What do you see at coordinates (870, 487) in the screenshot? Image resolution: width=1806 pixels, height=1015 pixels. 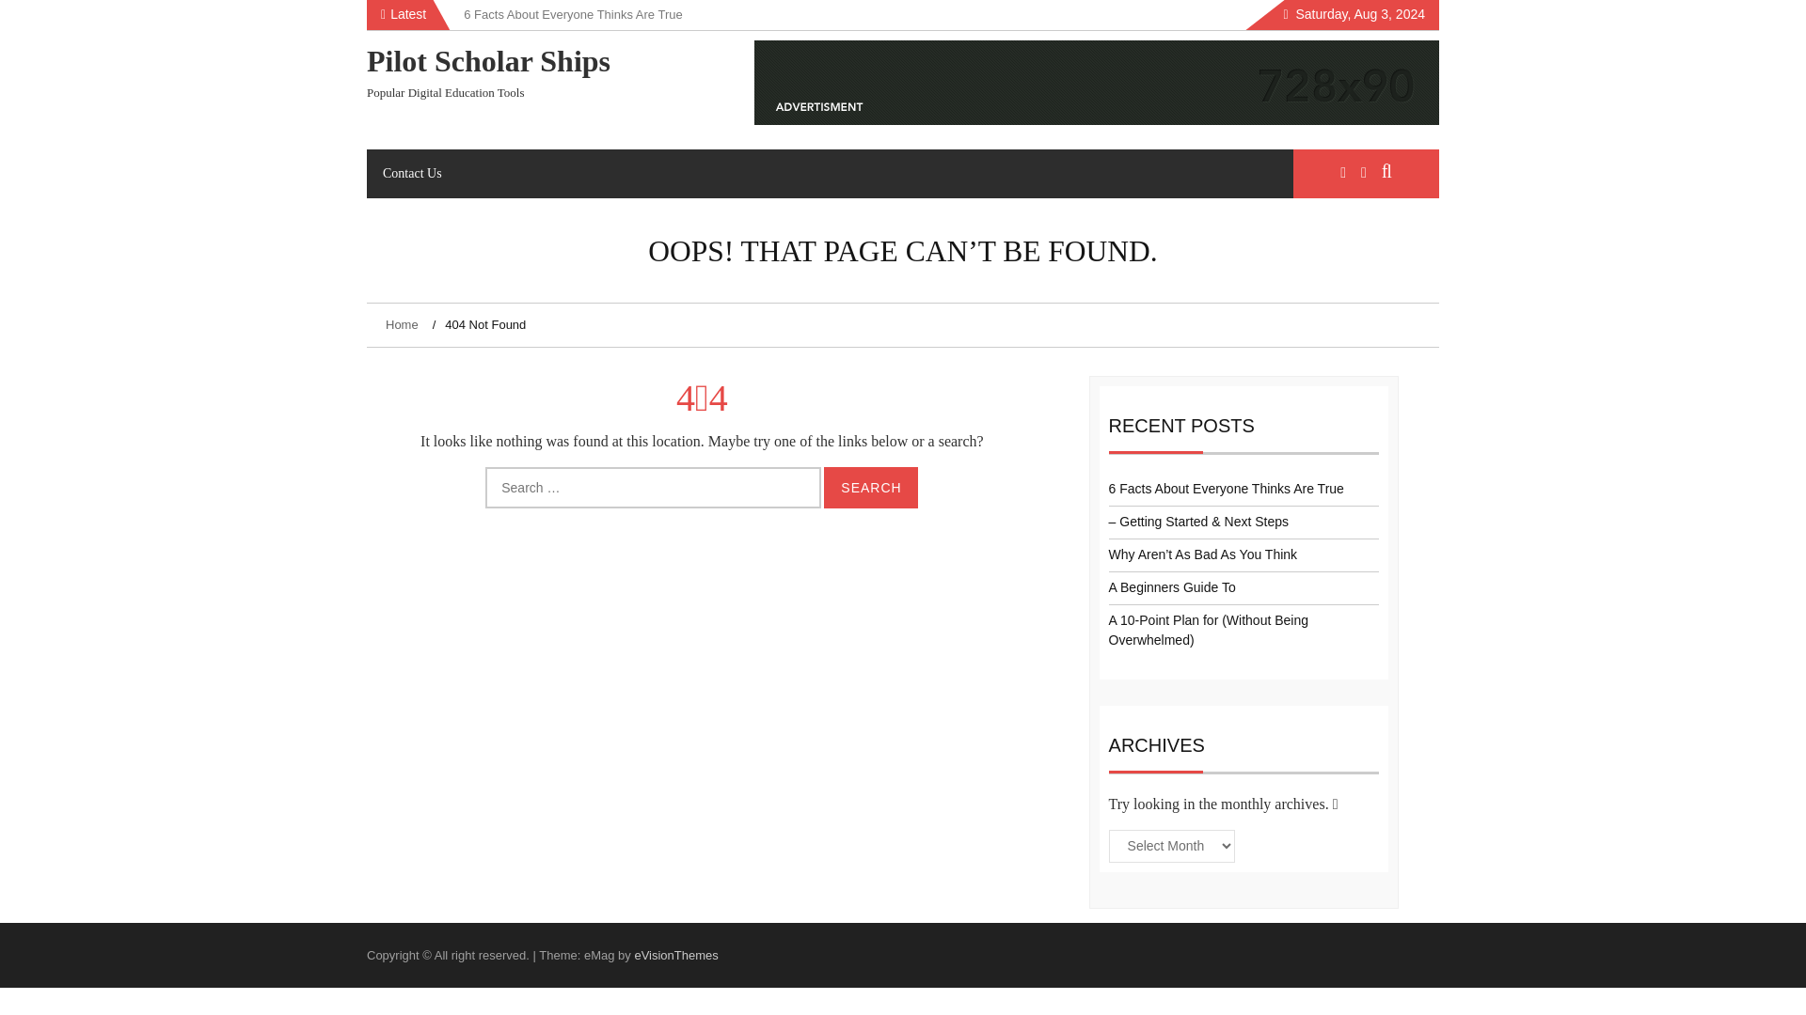 I see `Search` at bounding box center [870, 487].